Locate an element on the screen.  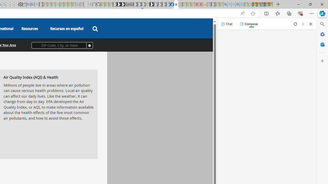
Chat is located at coordinates (227, 24).